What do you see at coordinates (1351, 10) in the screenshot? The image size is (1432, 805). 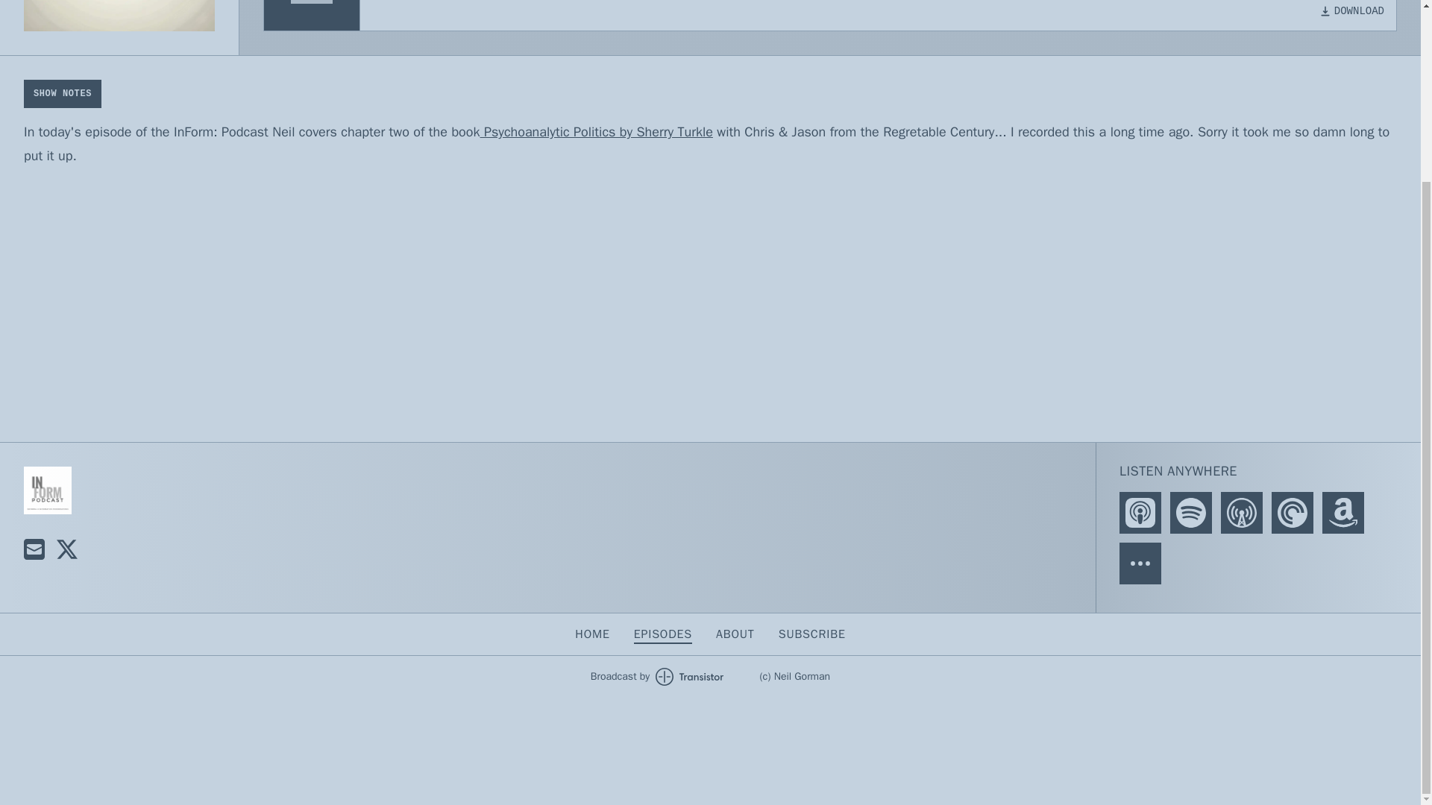 I see `DOWNLOAD` at bounding box center [1351, 10].